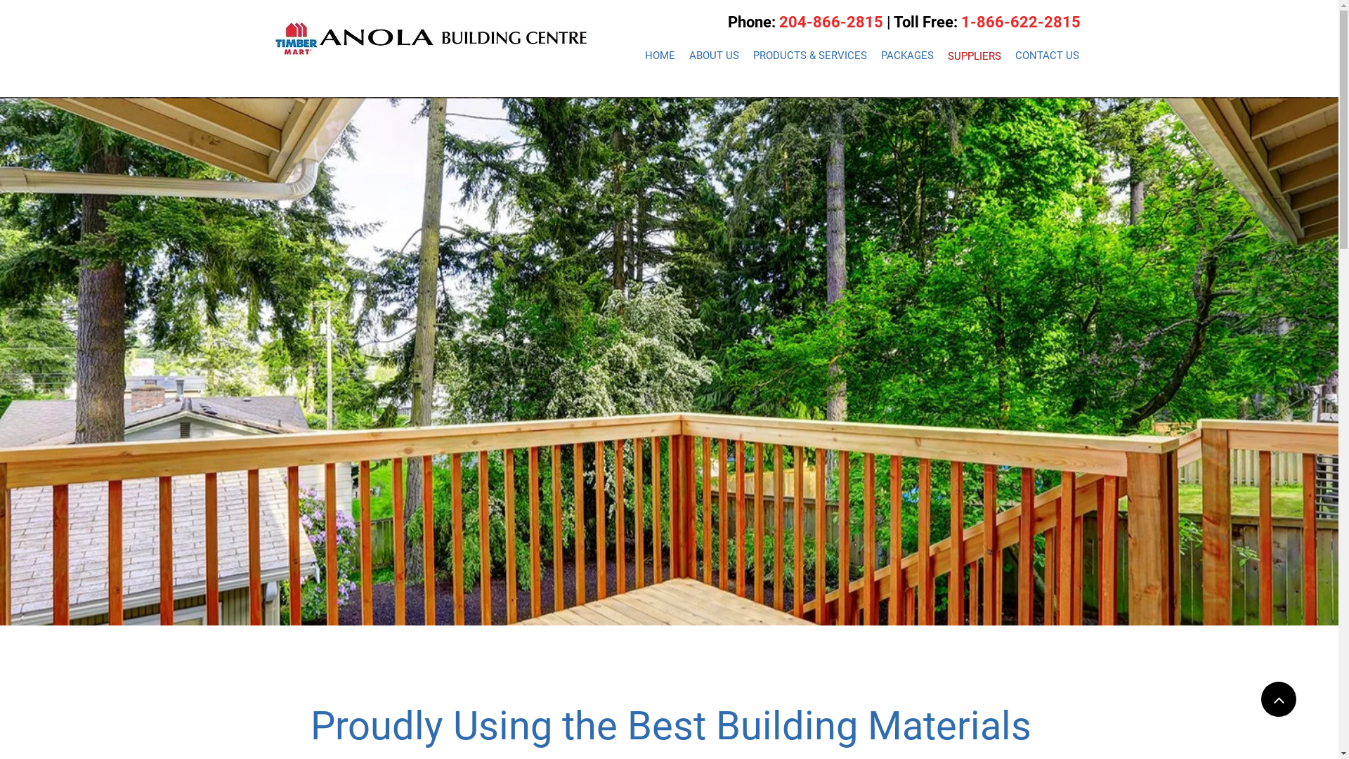  I want to click on CONTACT US, so click(1047, 56).